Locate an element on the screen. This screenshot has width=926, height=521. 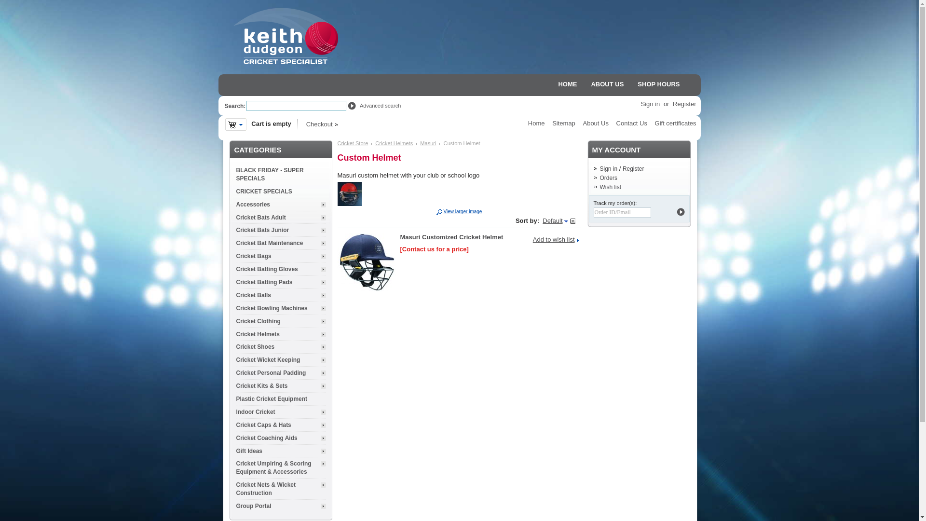
Cricket Helmets is located at coordinates (394, 143).